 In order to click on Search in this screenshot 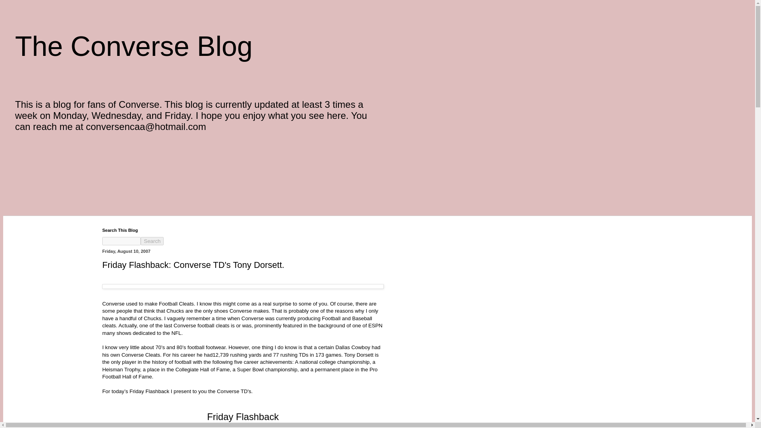, I will do `click(152, 241)`.